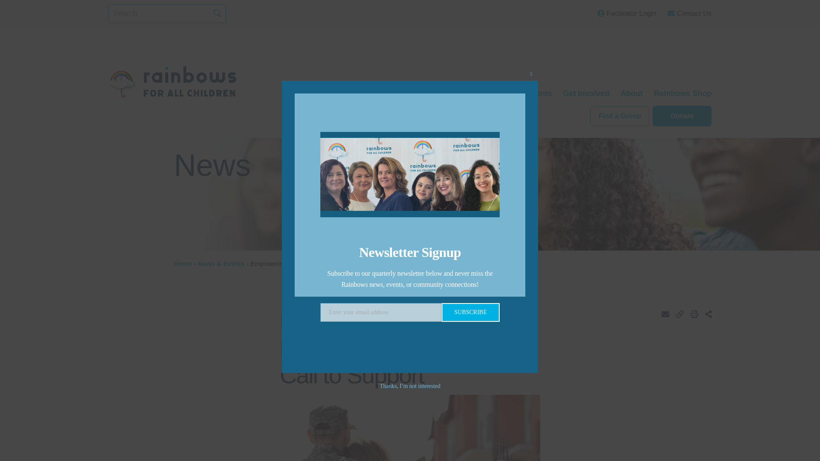 This screenshot has height=461, width=820. Describe the element at coordinates (689, 13) in the screenshot. I see `Contact Us` at that location.